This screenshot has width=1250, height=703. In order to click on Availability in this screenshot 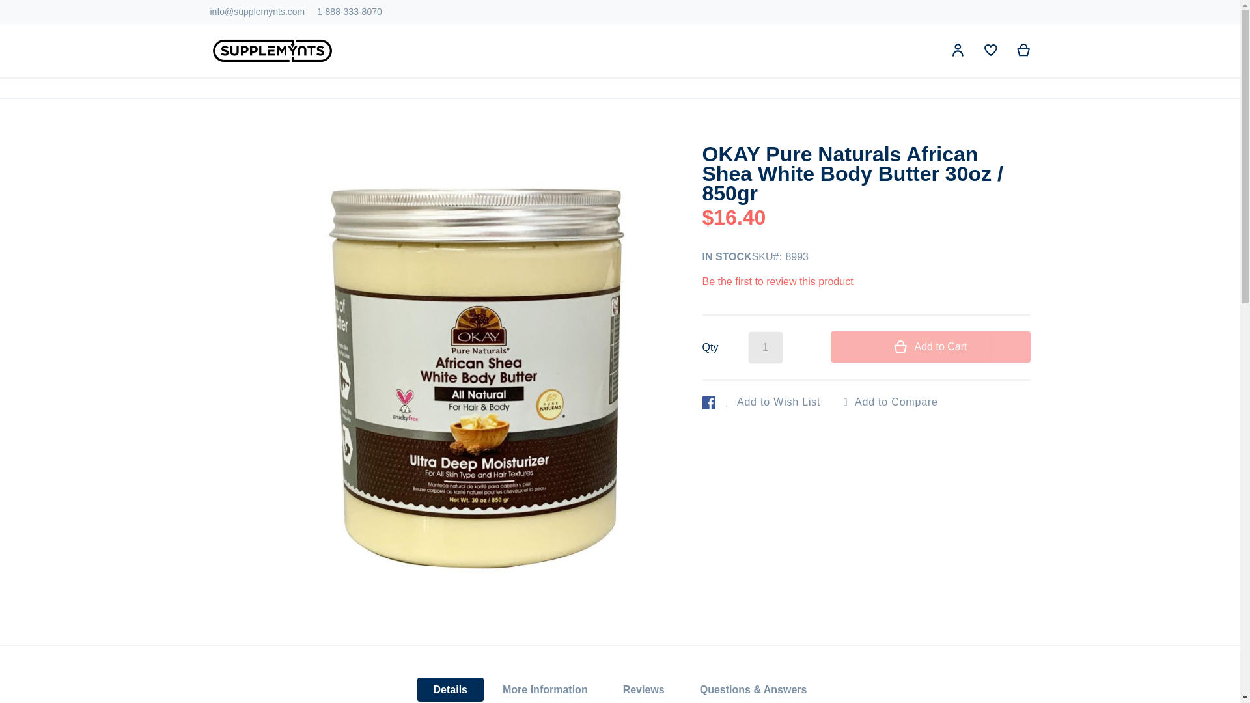, I will do `click(726, 258)`.